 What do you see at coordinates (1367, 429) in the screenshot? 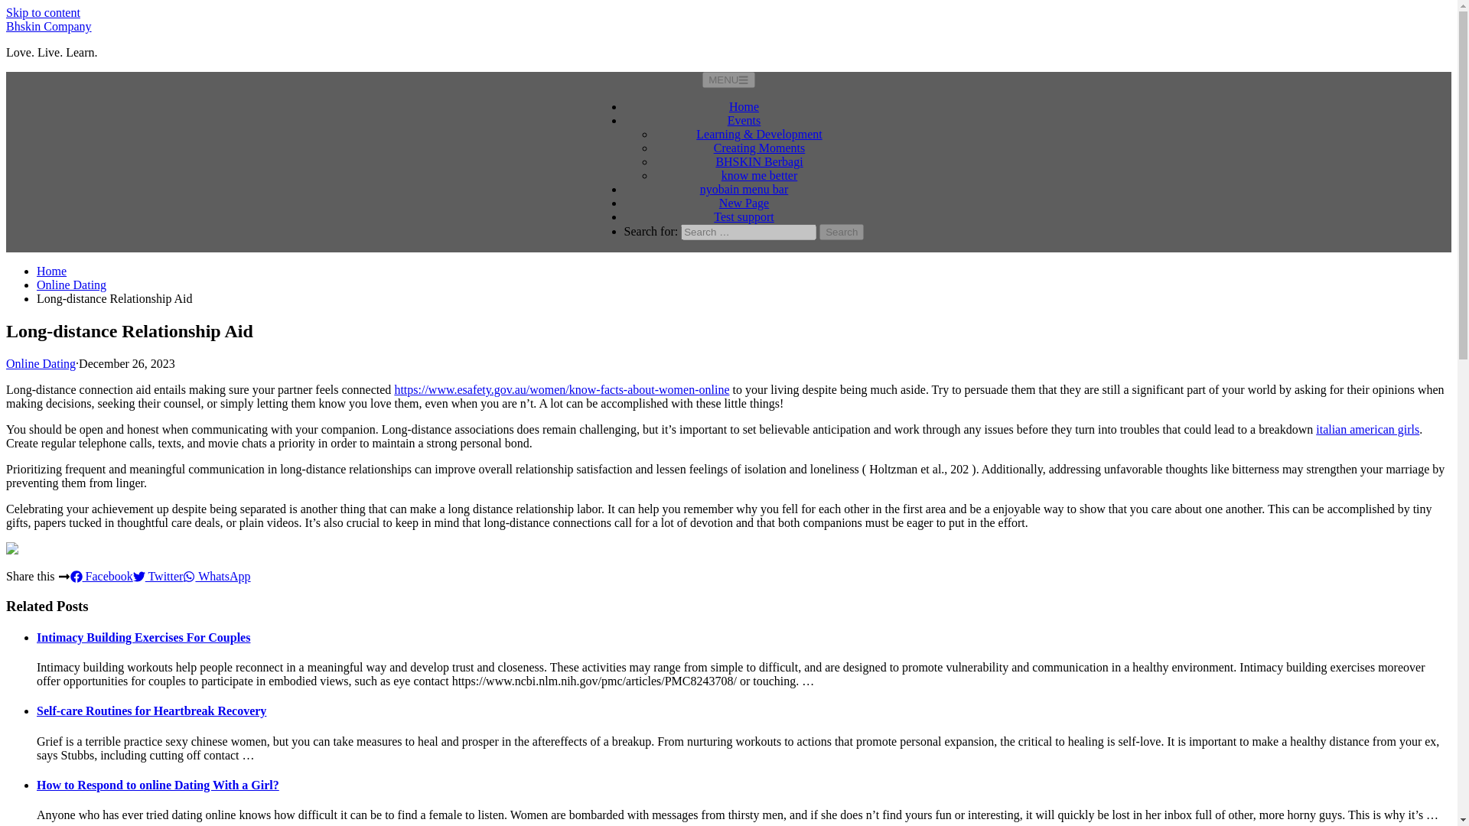
I see `italian american girls` at bounding box center [1367, 429].